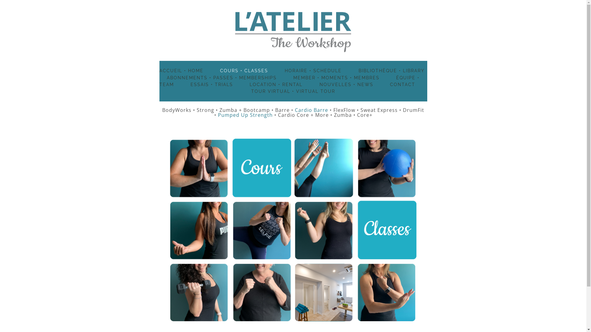 This screenshot has width=591, height=332. I want to click on CONTACT, so click(403, 84).